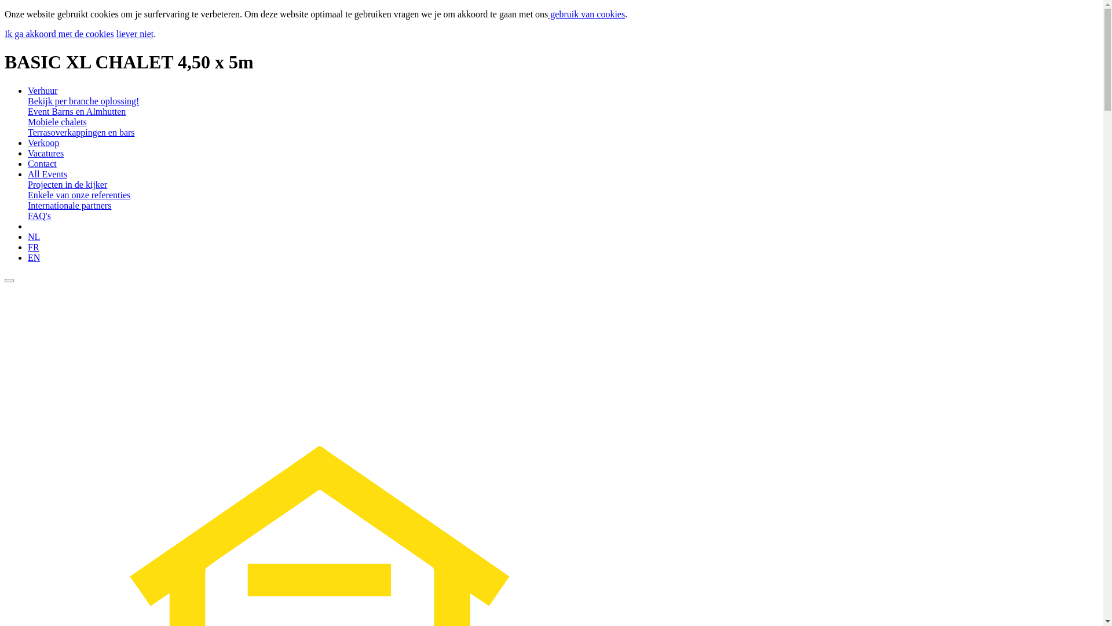 The width and height of the screenshot is (1112, 626). What do you see at coordinates (34, 236) in the screenshot?
I see `NL` at bounding box center [34, 236].